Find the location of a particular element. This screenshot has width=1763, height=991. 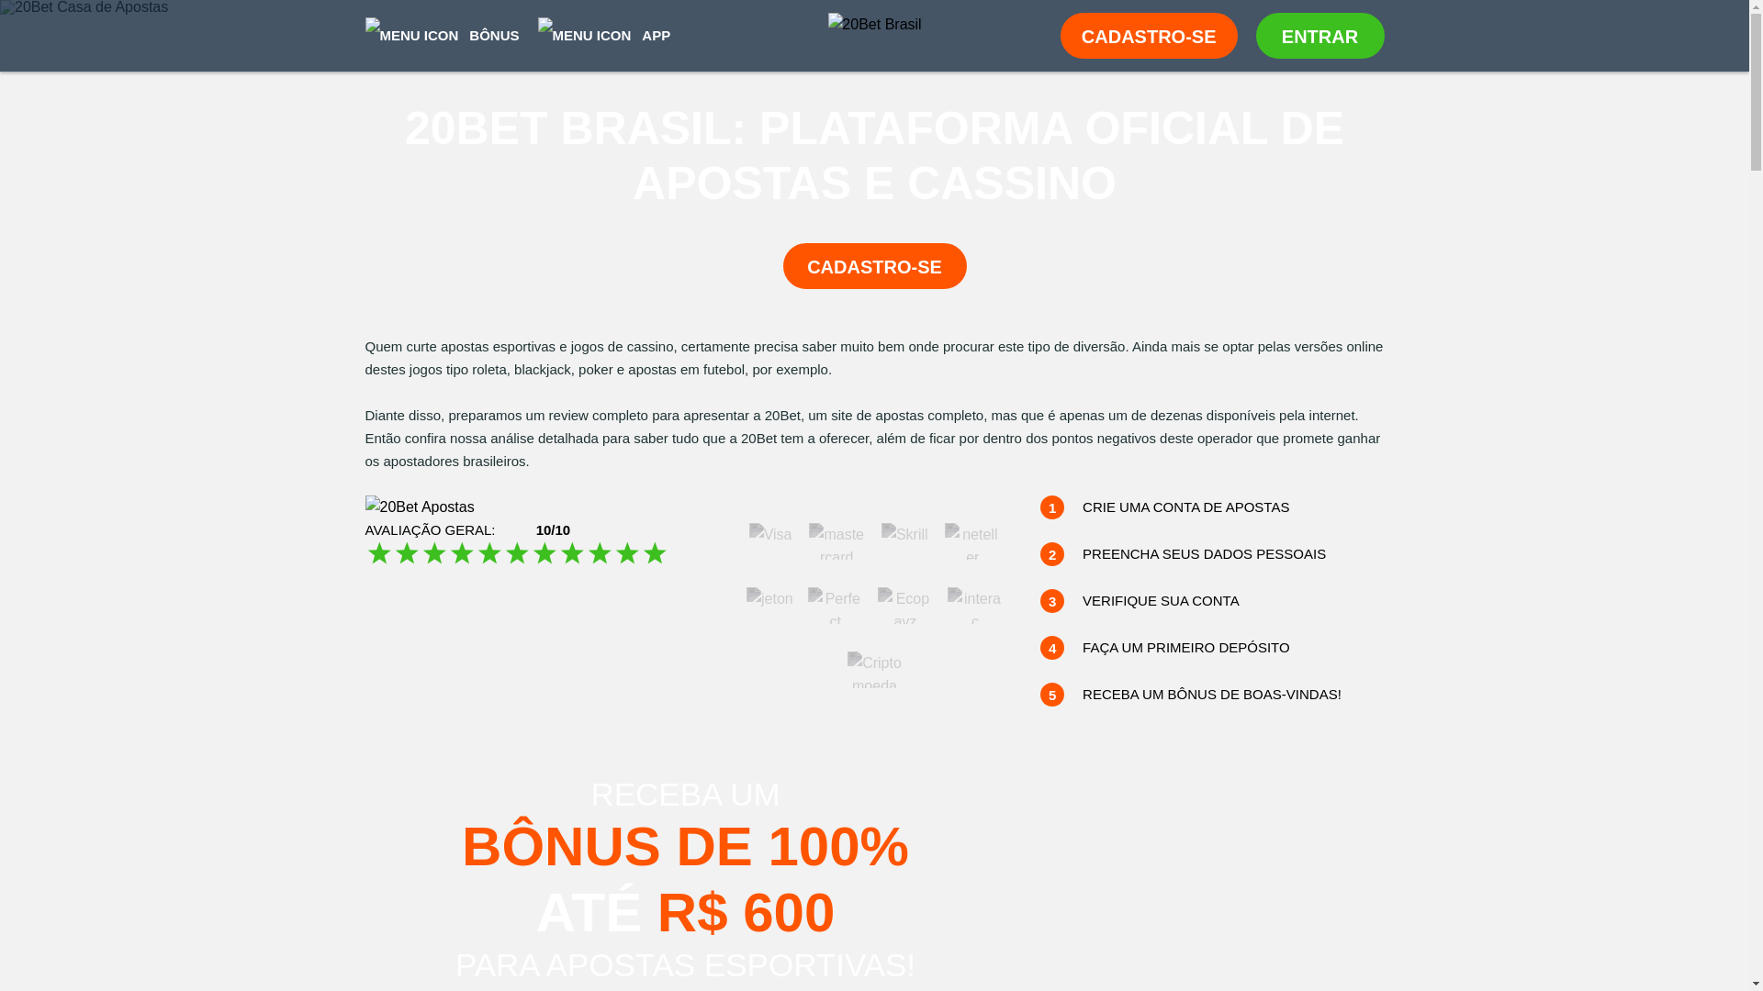

Skrill is located at coordinates (905, 534).